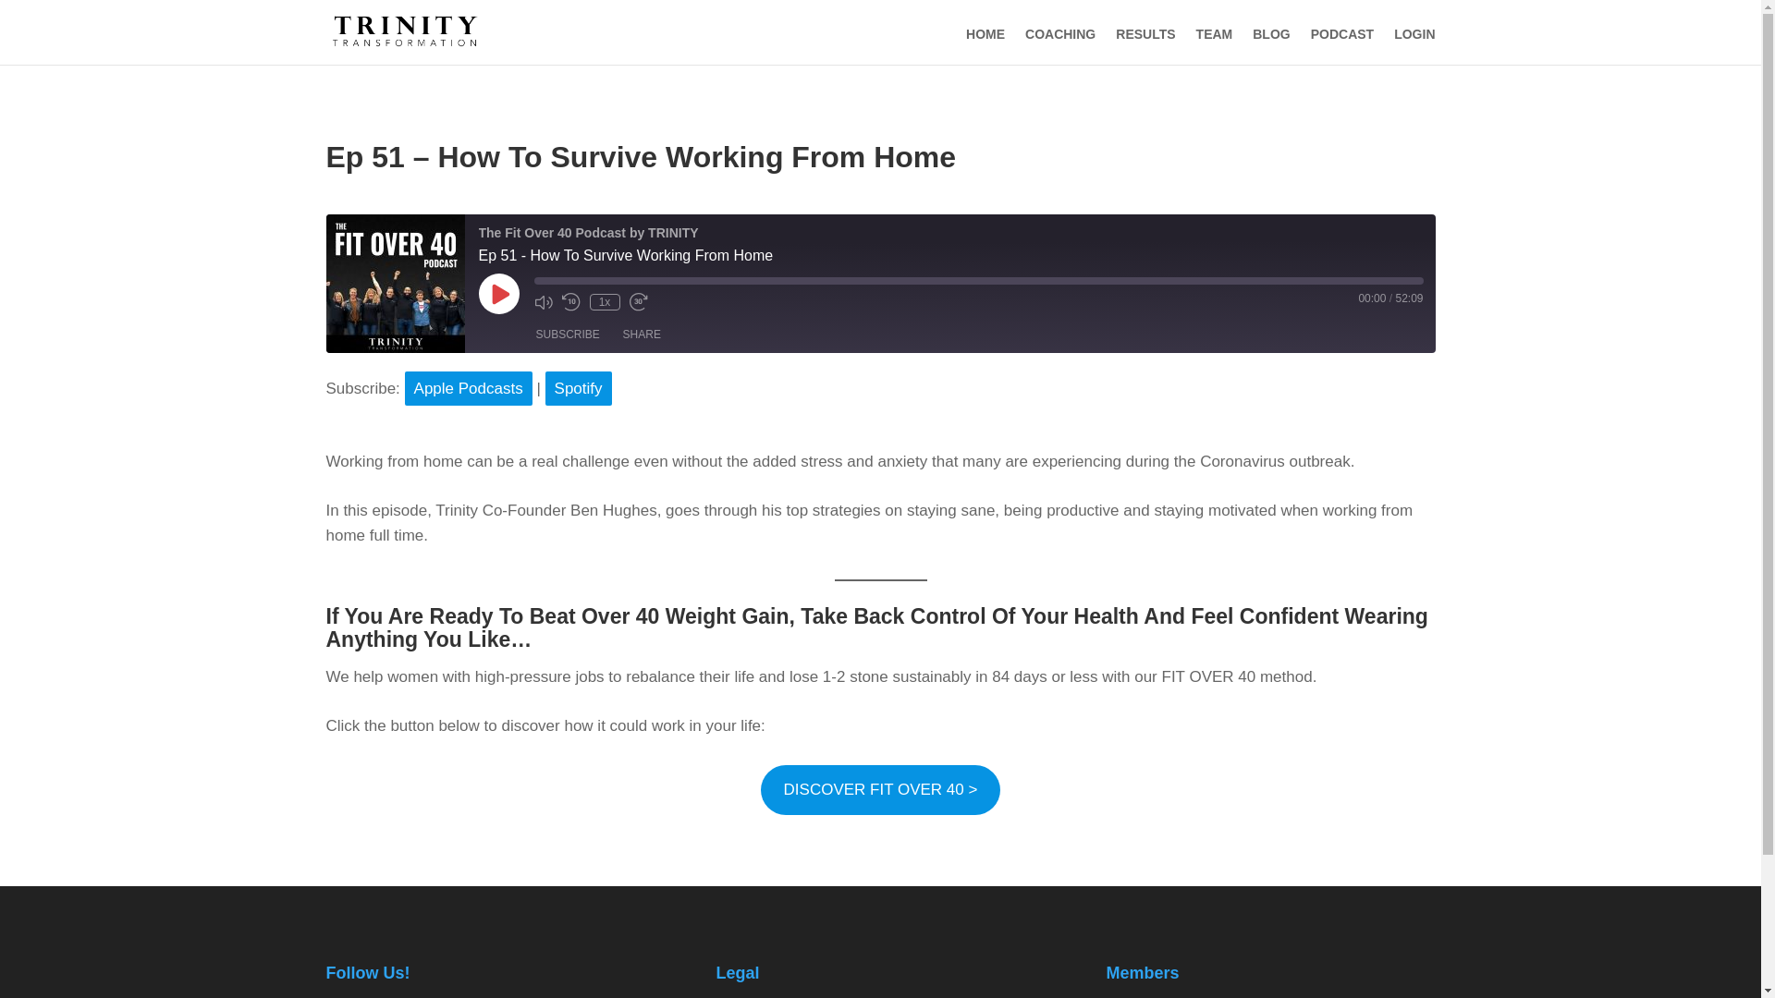 Image resolution: width=1775 pixels, height=998 pixels. I want to click on COACHING, so click(1059, 34).